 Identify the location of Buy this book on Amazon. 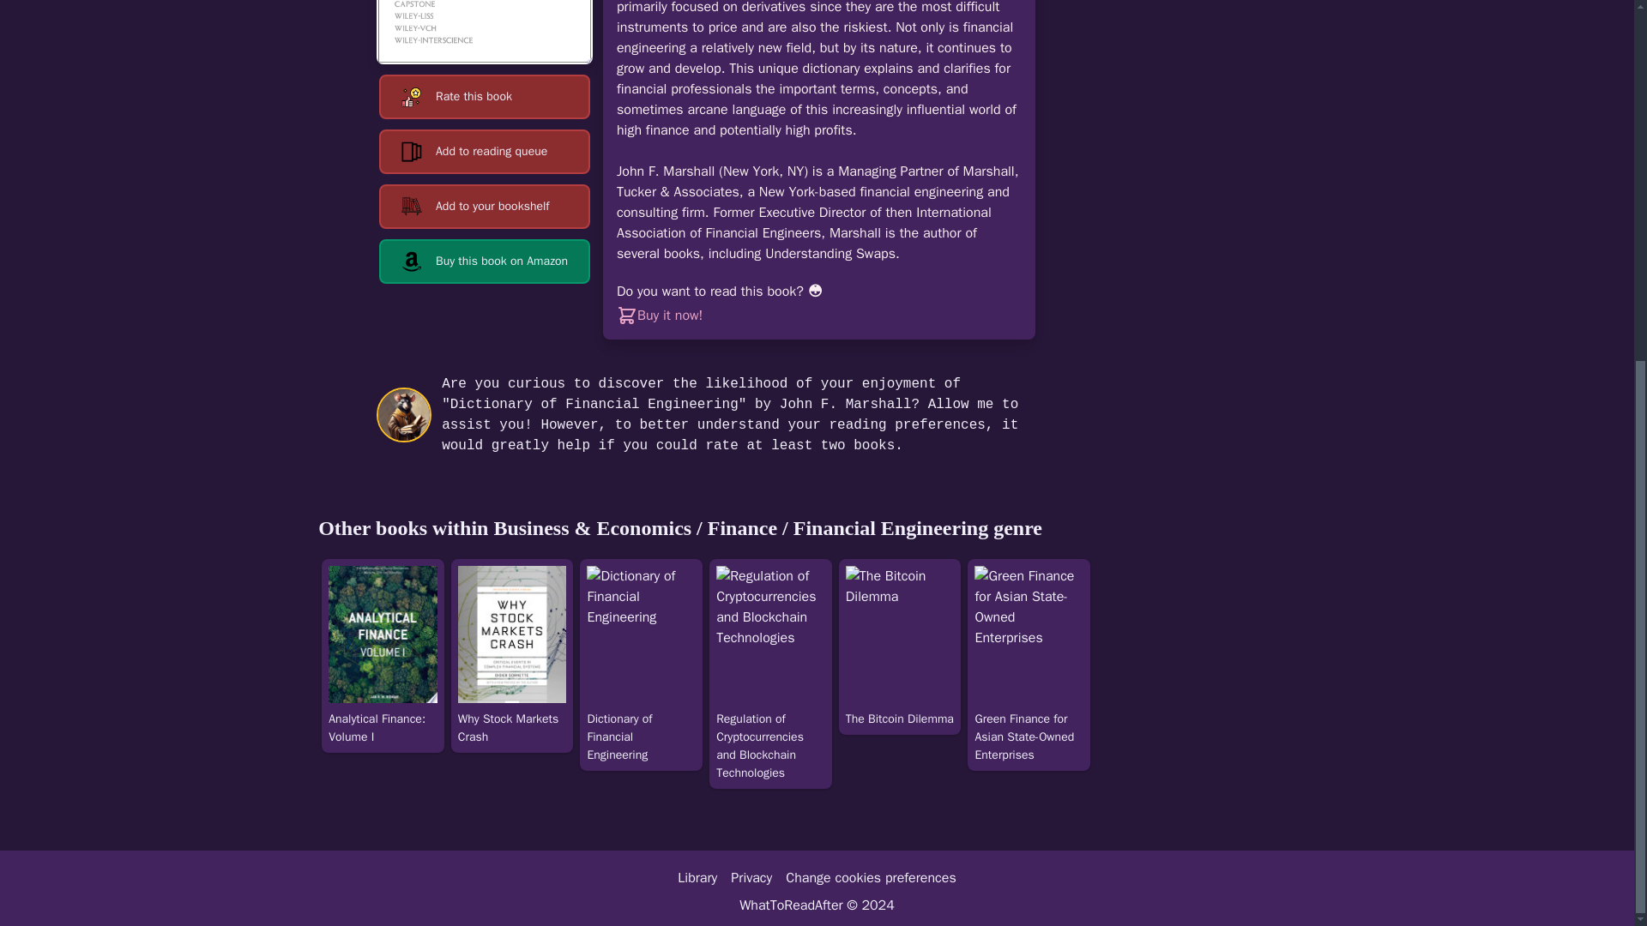
(484, 261).